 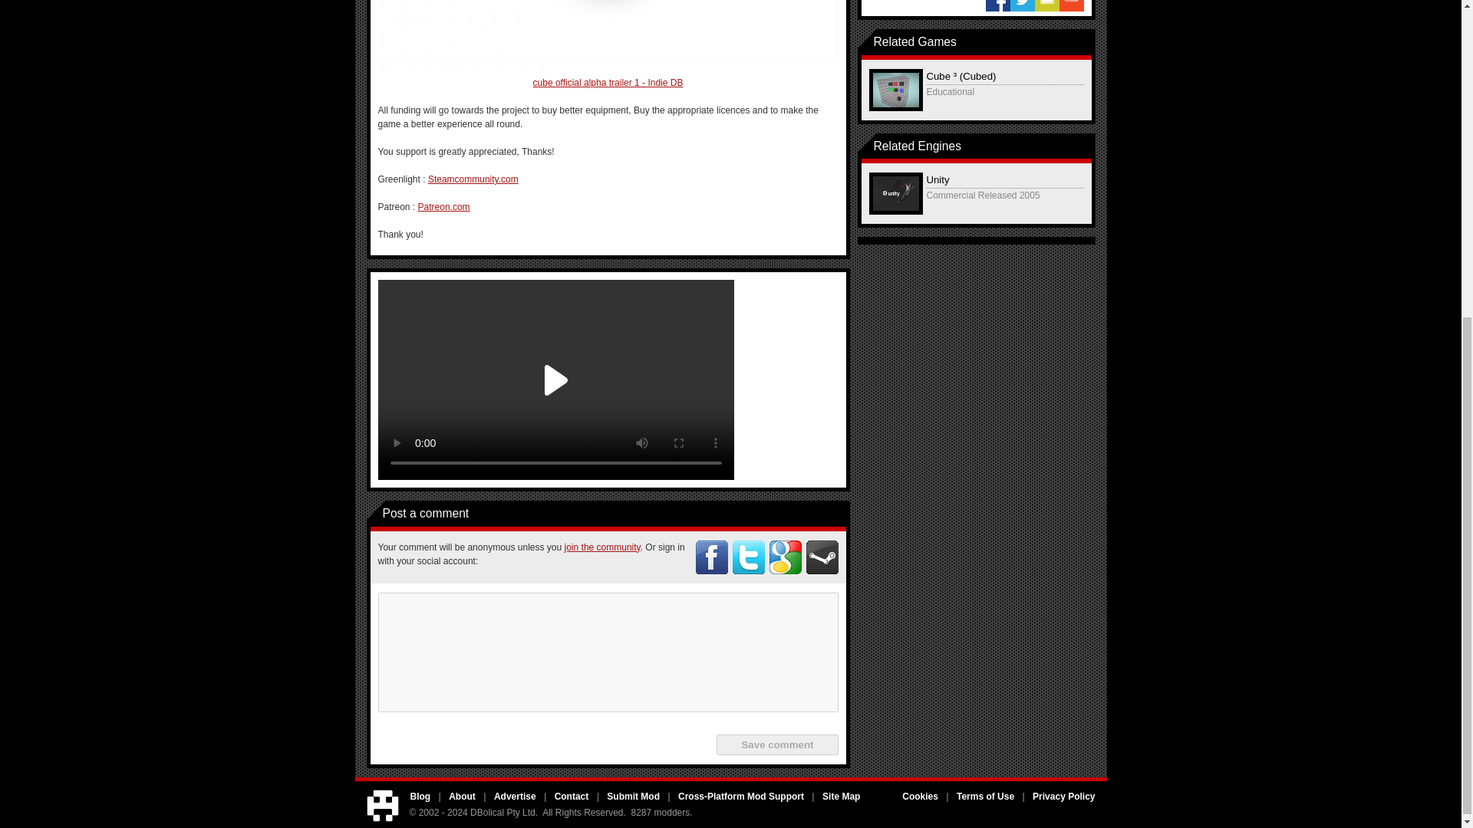 I want to click on Save comment, so click(x=776, y=744).